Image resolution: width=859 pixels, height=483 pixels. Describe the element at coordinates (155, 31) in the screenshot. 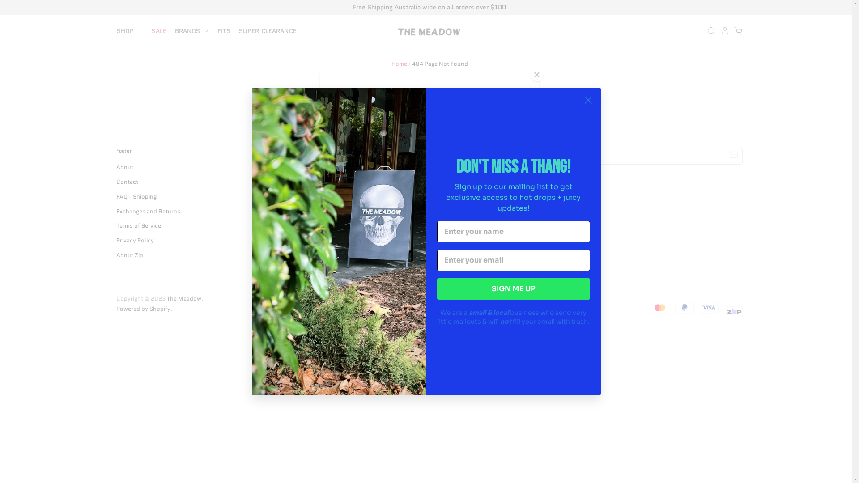

I see `SALE` at that location.